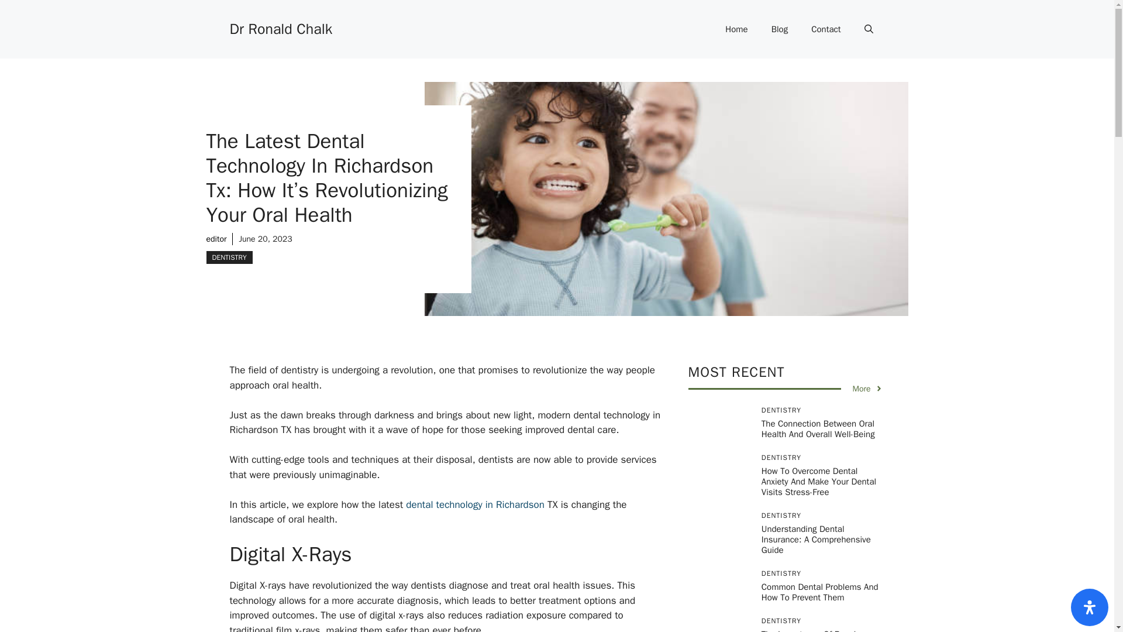 This screenshot has height=632, width=1123. I want to click on editor, so click(216, 239).